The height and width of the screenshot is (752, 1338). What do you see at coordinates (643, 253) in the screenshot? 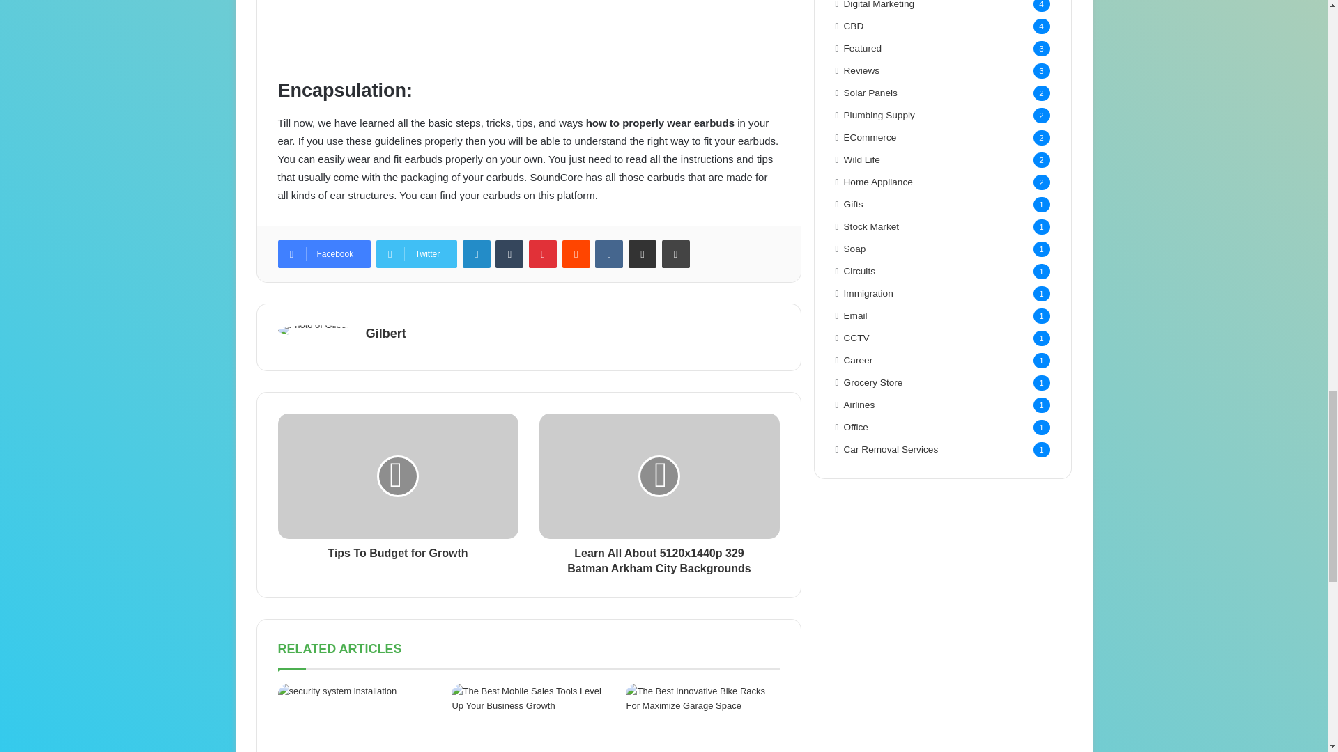
I see `Share via Email` at bounding box center [643, 253].